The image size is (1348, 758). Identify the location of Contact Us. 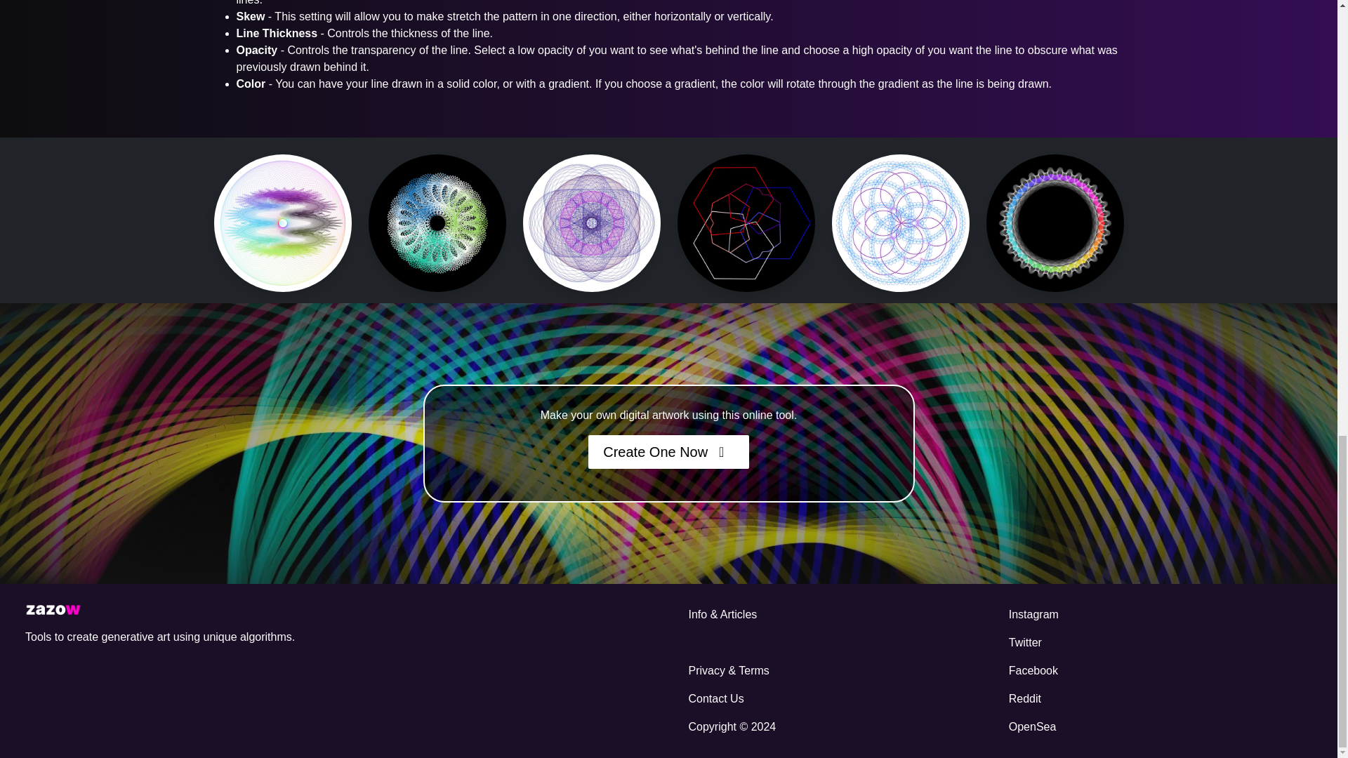
(831, 699).